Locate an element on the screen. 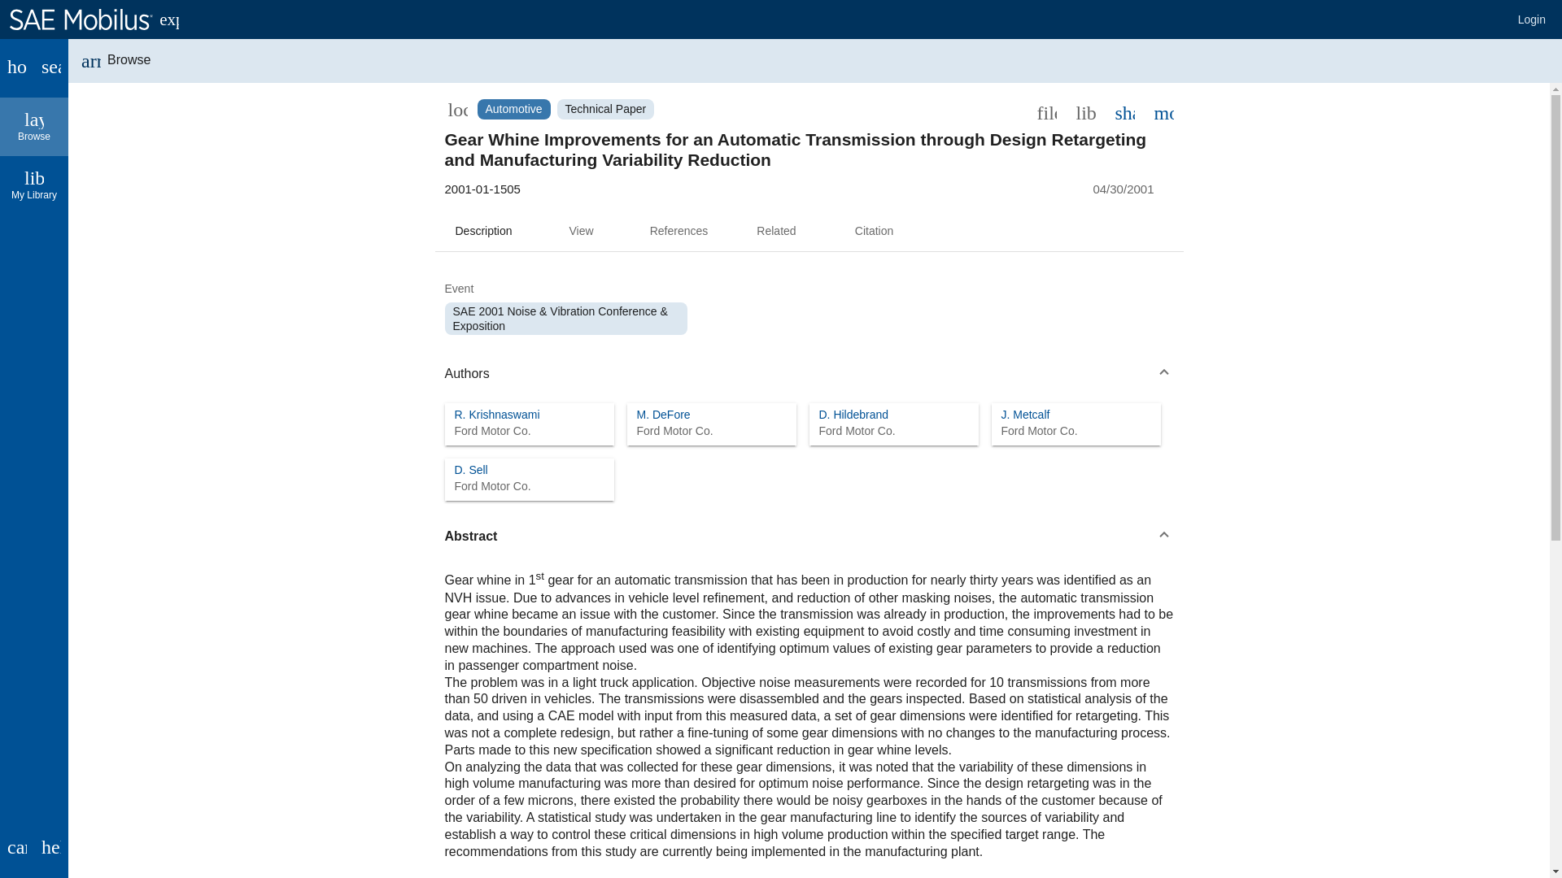 This screenshot has height=878, width=1562. Ford Motor Co. is located at coordinates (1039, 431).